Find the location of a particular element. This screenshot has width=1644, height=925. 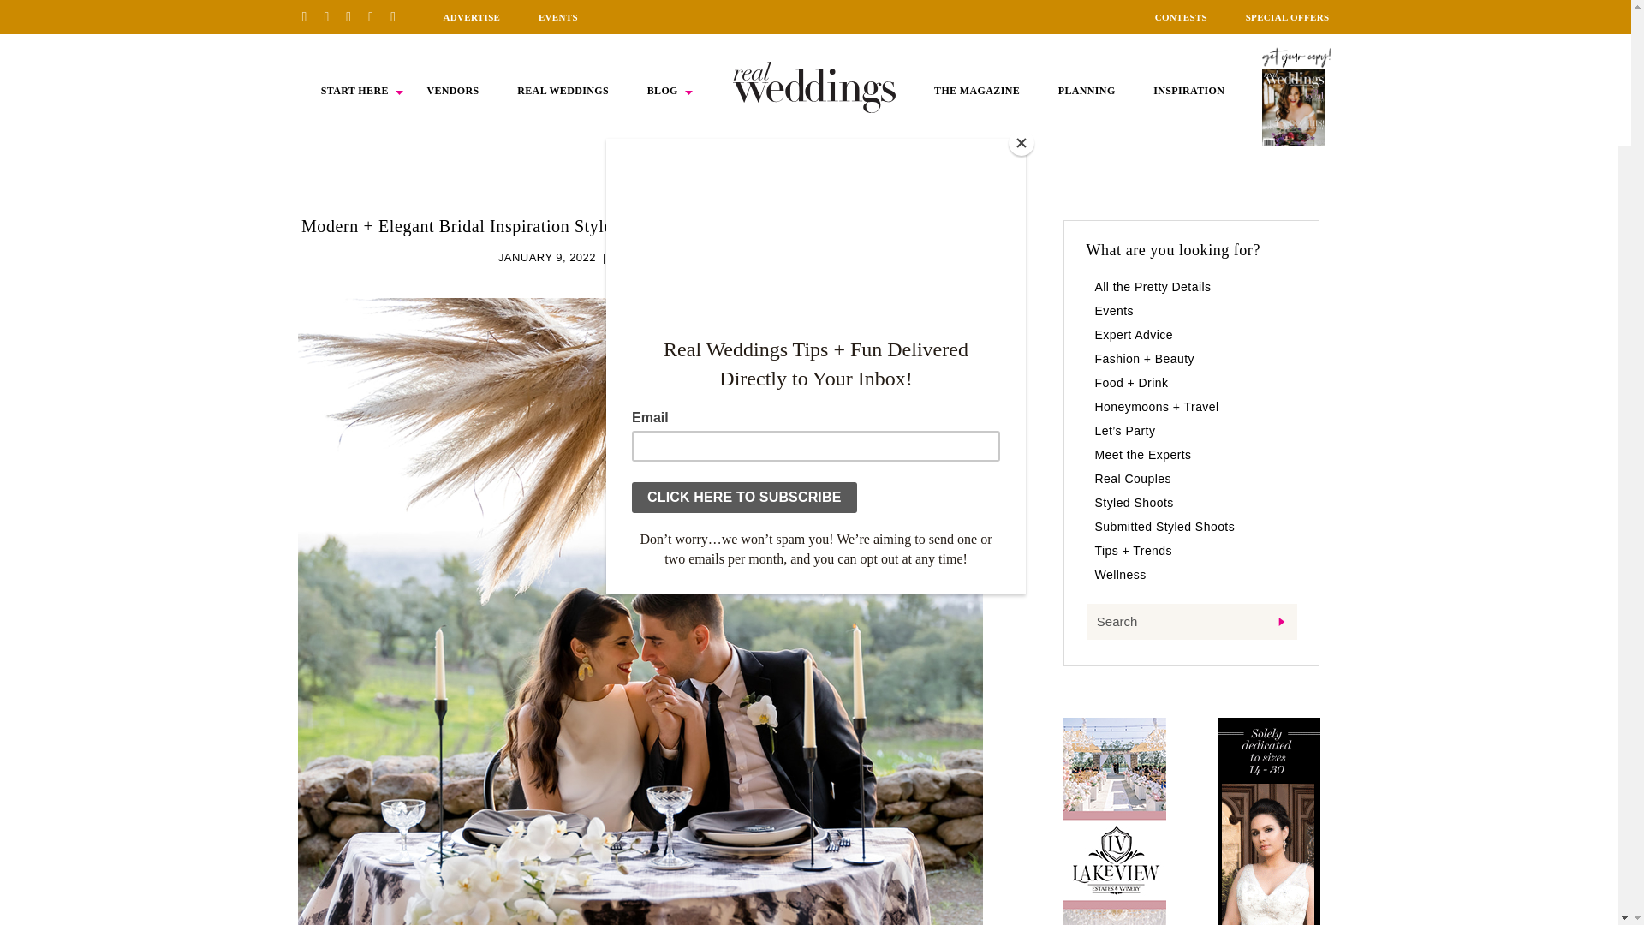

SPECIAL OFFERS is located at coordinates (1288, 17).